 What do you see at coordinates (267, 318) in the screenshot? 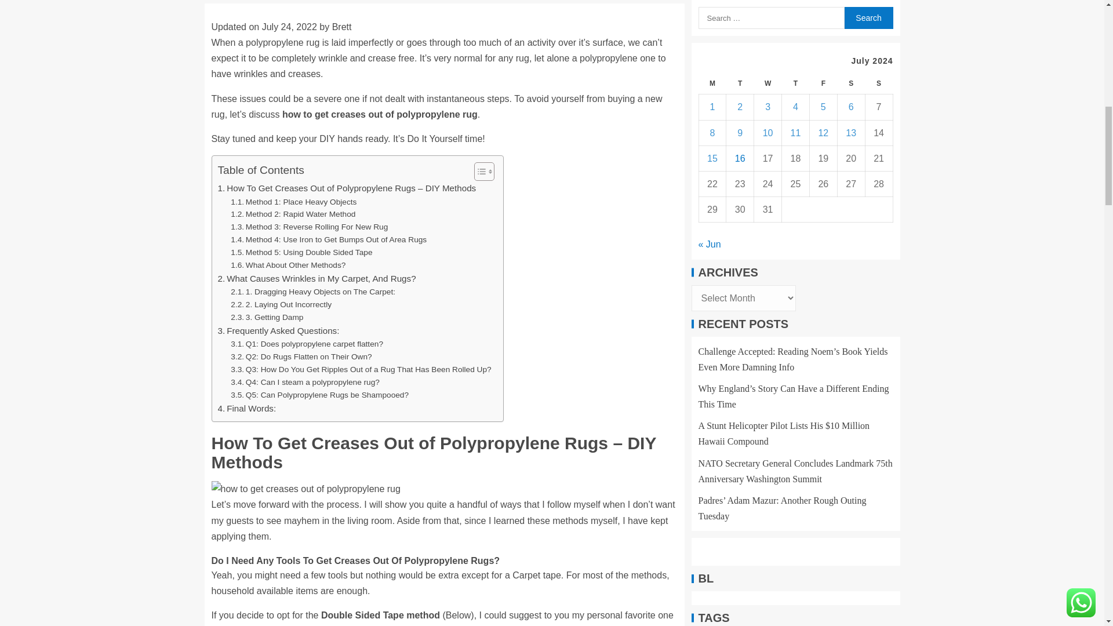
I see `3. Getting Damp` at bounding box center [267, 318].